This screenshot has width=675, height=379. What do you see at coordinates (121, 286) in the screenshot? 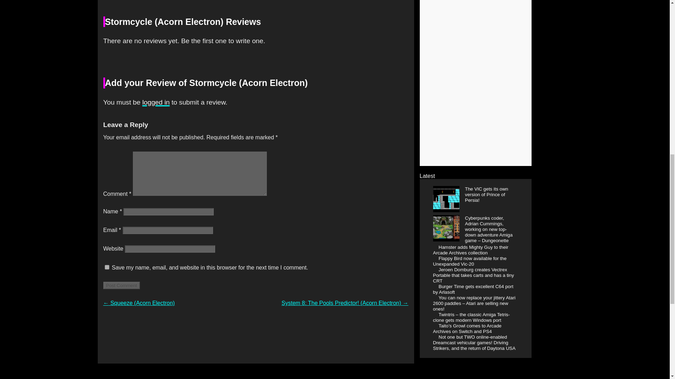
I see `Post Comment` at bounding box center [121, 286].